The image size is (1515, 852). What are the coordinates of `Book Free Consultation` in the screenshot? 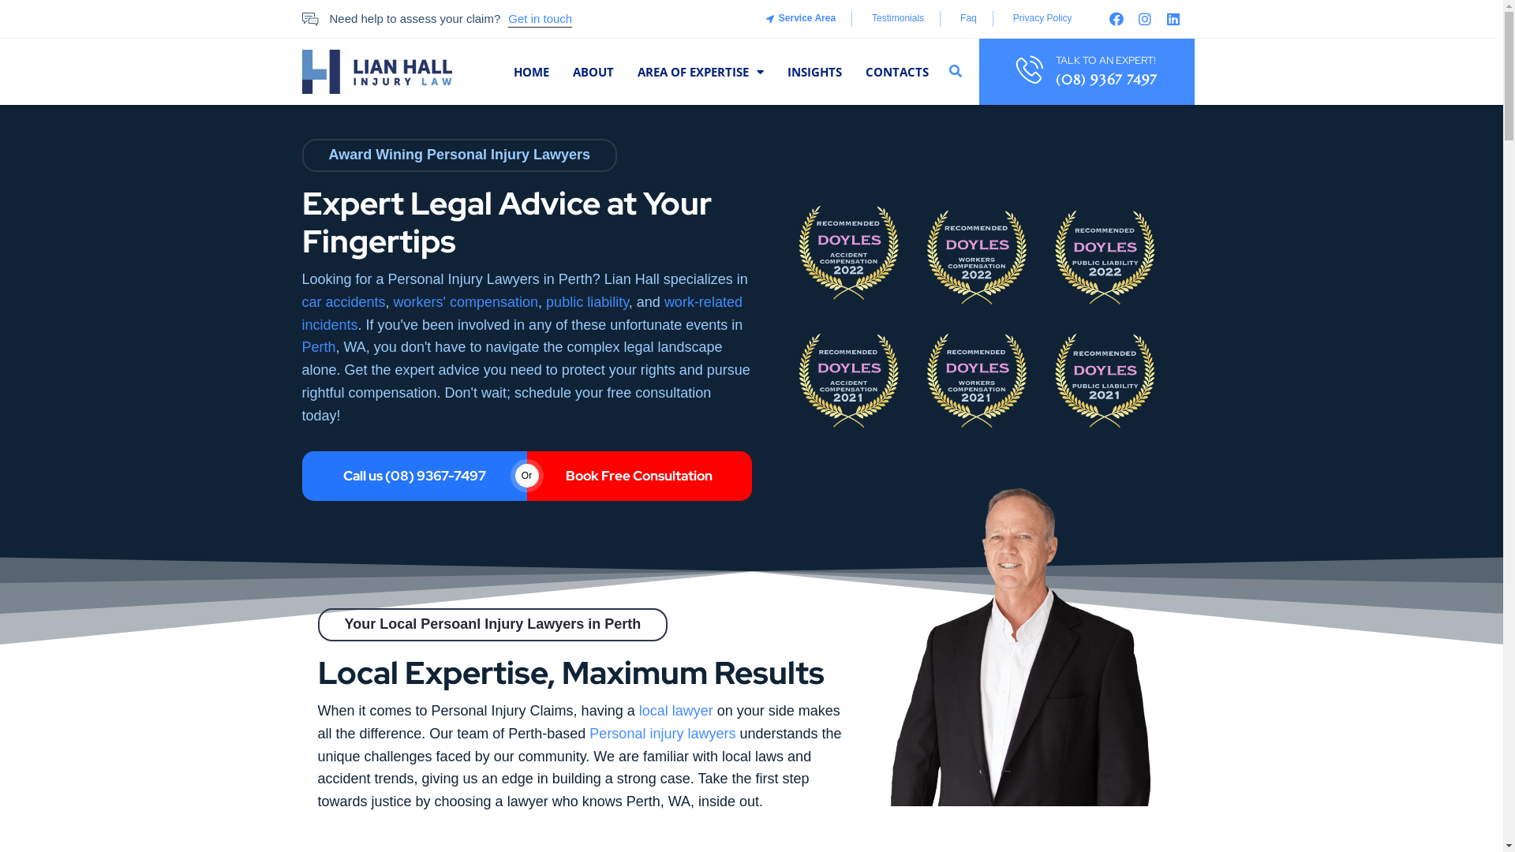 It's located at (639, 476).